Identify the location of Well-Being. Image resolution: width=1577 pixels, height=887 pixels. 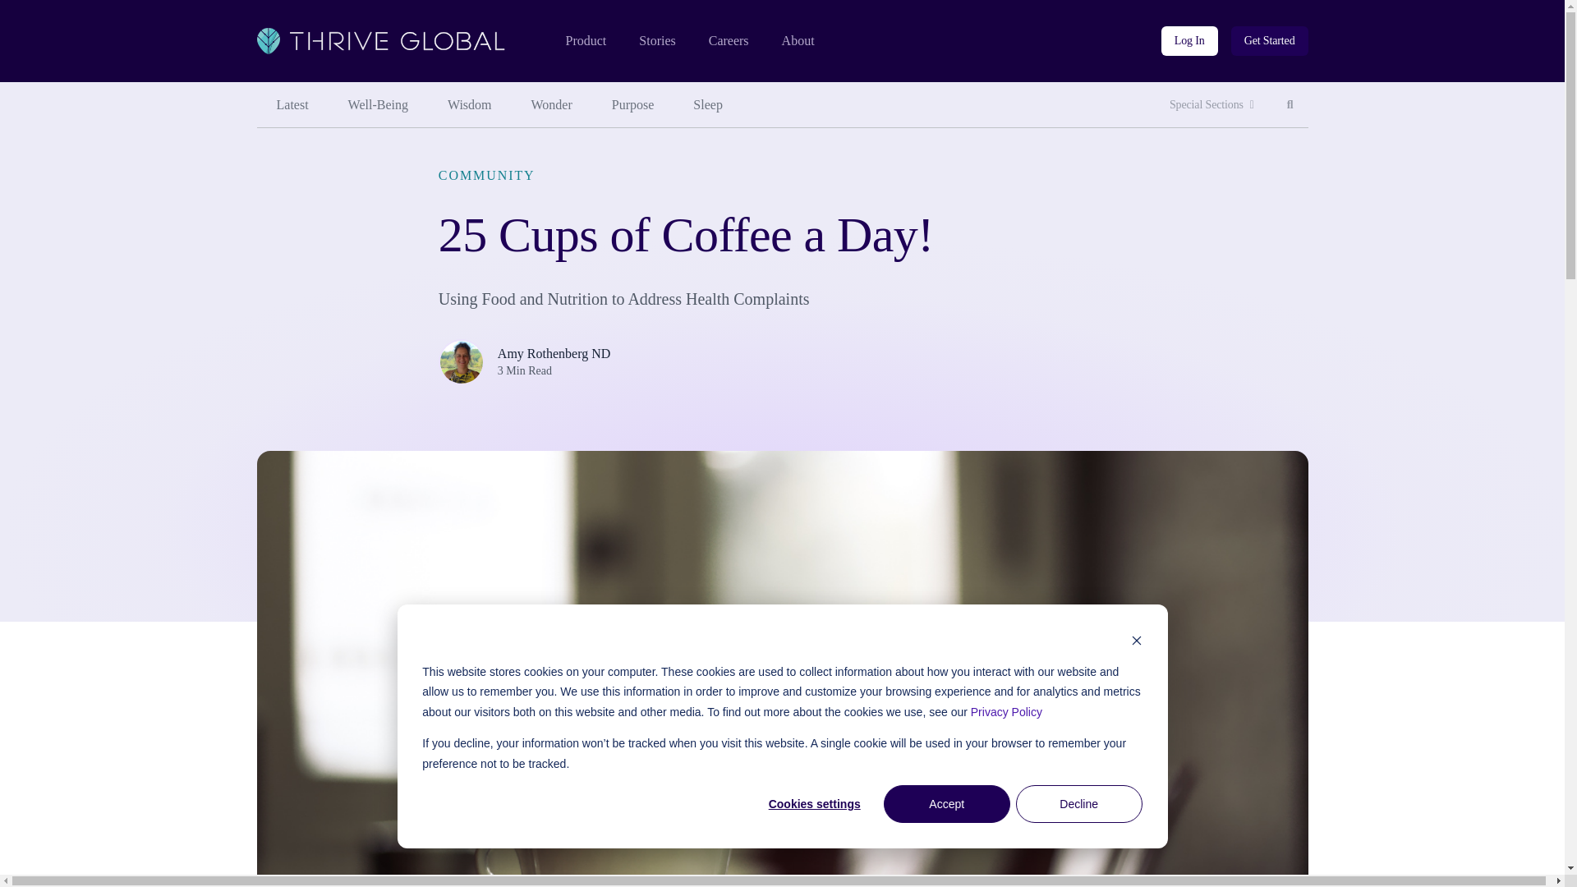
(378, 105).